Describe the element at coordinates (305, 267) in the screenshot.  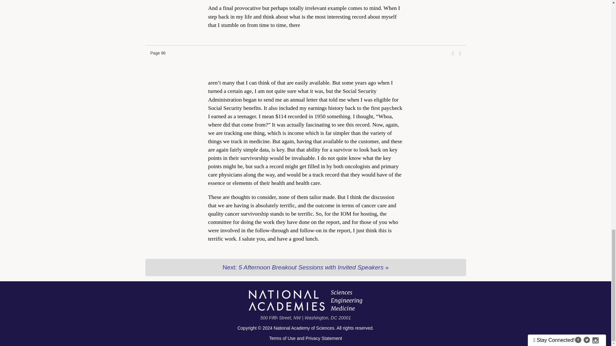
I see `Next Chapter` at that location.